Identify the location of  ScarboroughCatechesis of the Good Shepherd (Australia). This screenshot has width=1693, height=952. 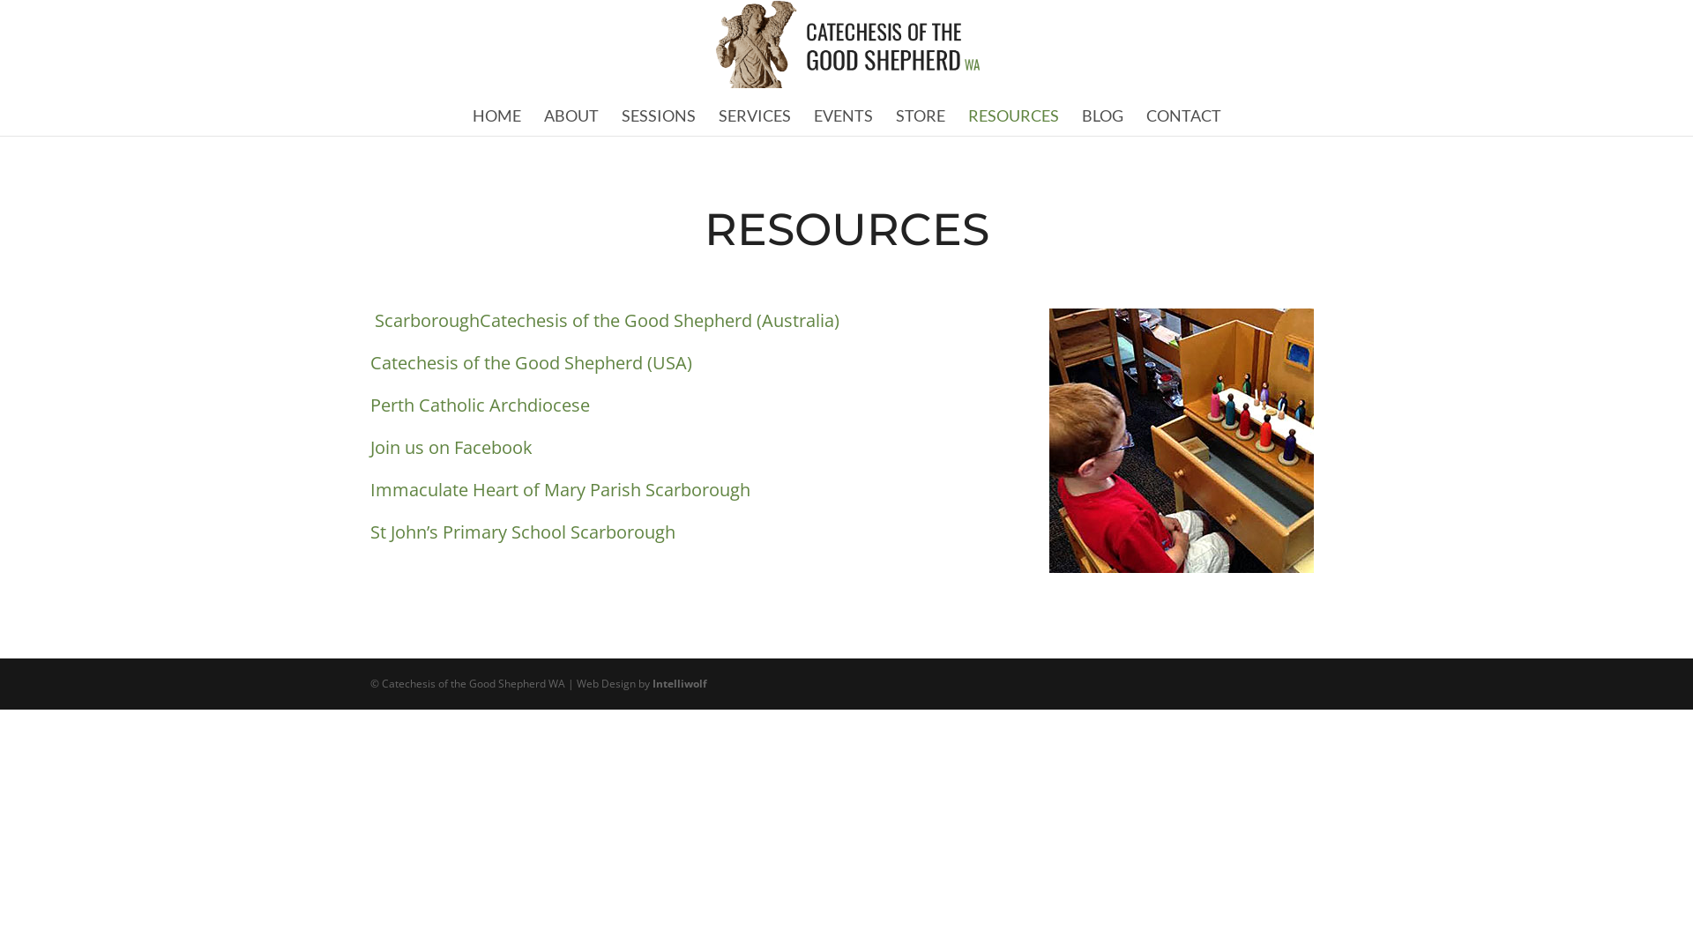
(605, 321).